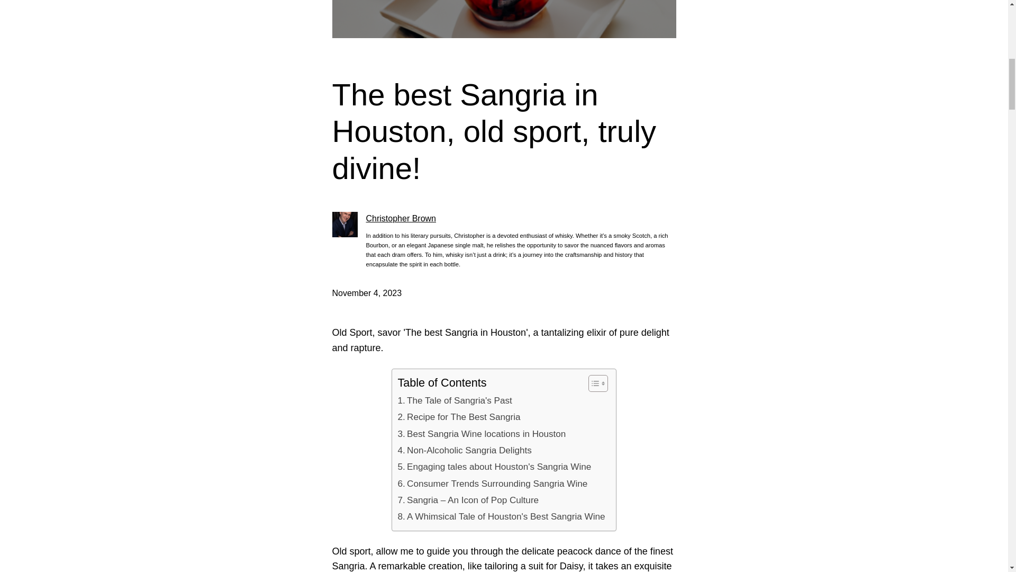 This screenshot has width=1016, height=572. I want to click on Best Sangria Wine locations in Houston, so click(482, 433).